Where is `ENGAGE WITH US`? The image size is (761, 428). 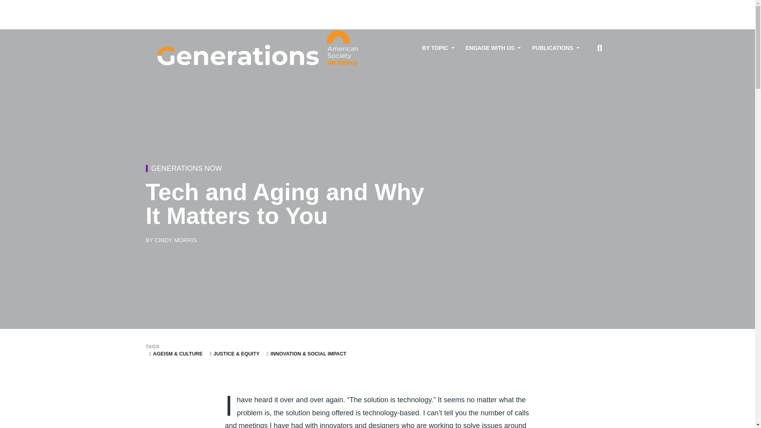 ENGAGE WITH US is located at coordinates (493, 48).